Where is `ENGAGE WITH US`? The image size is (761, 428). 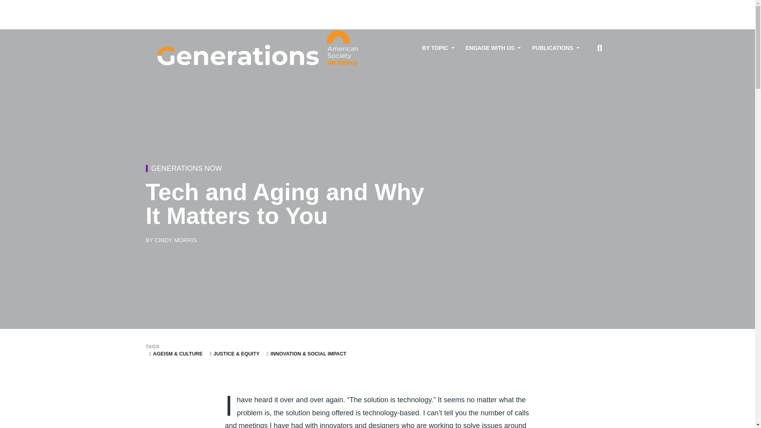 ENGAGE WITH US is located at coordinates (493, 48).